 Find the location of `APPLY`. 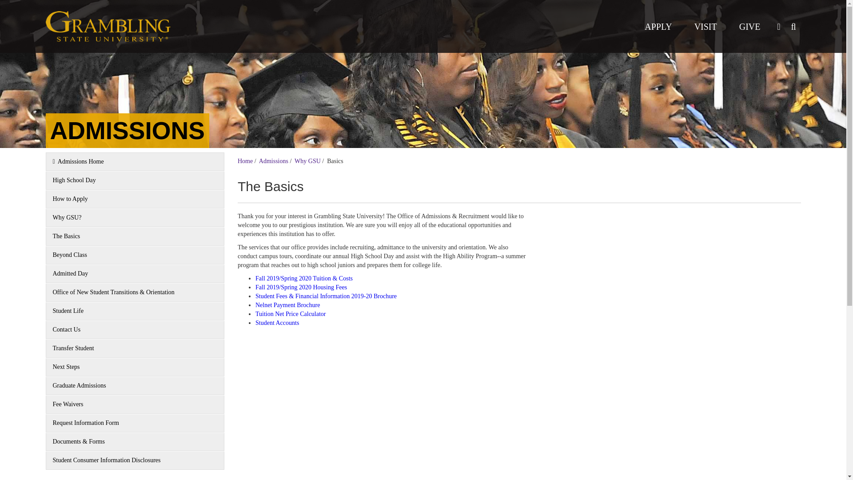

APPLY is located at coordinates (658, 26).